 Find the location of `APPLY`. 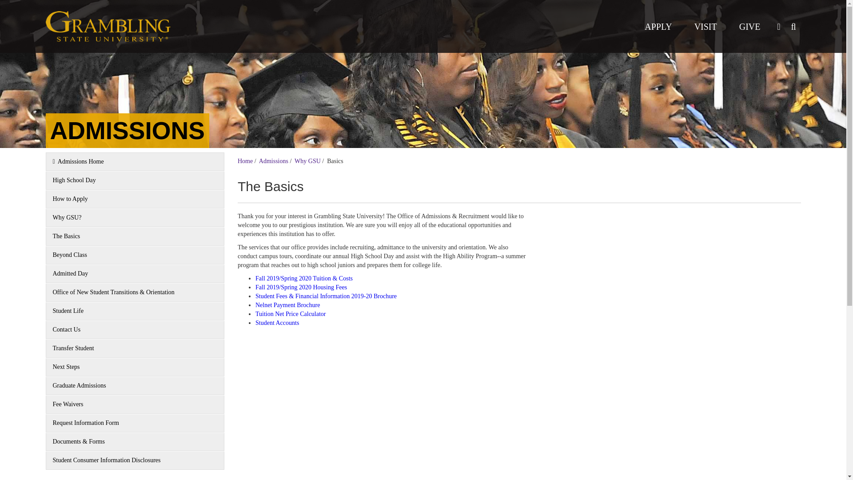

APPLY is located at coordinates (658, 26).